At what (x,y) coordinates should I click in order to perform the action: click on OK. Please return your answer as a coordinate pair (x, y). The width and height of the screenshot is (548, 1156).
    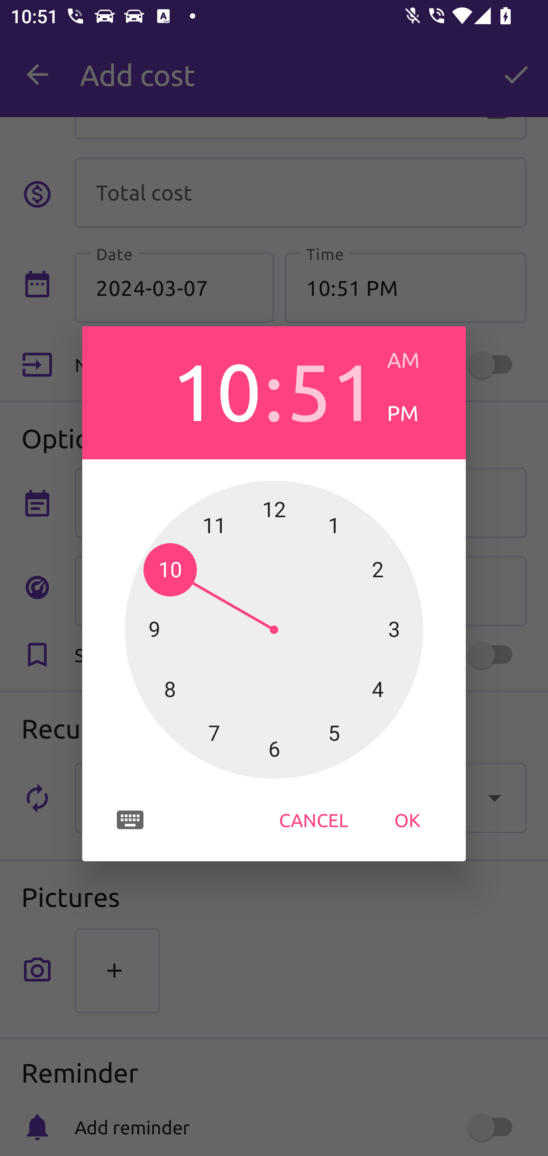
    Looking at the image, I should click on (407, 819).